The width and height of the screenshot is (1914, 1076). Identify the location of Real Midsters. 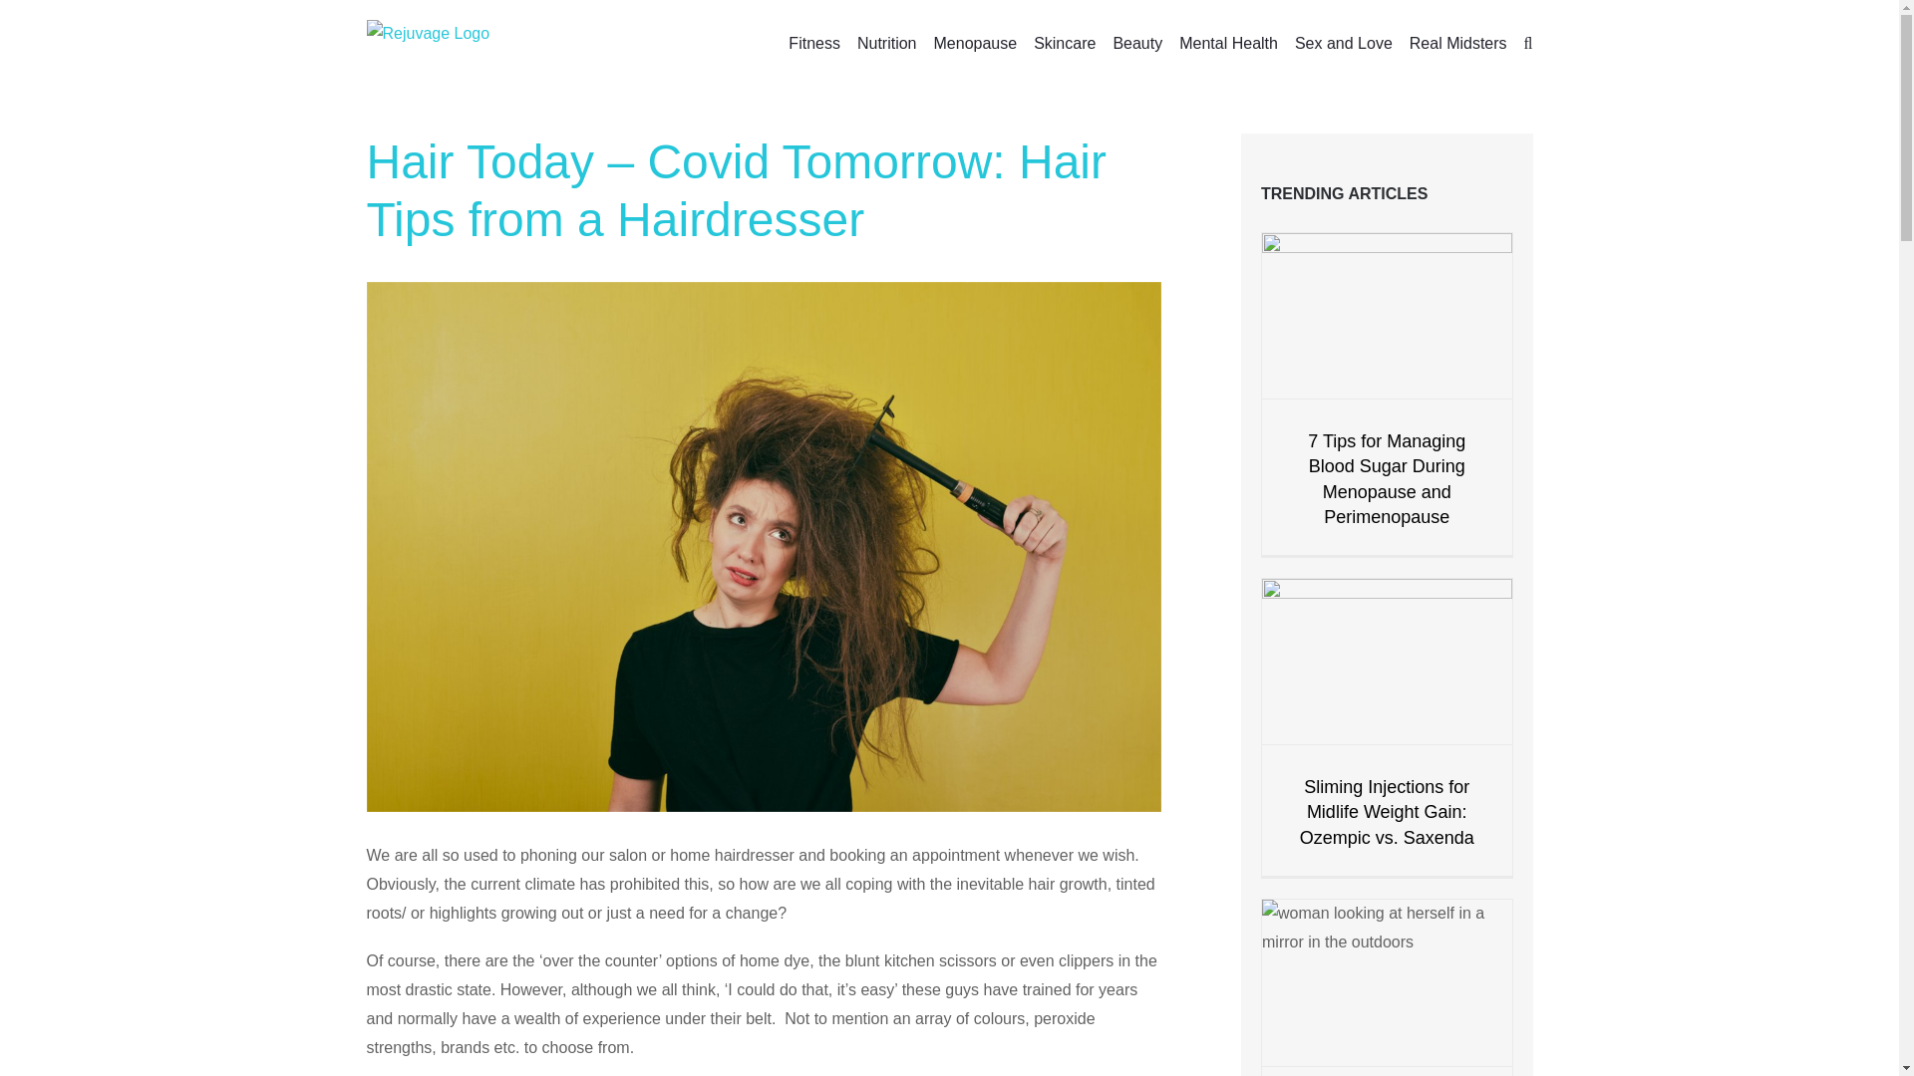
(1457, 42).